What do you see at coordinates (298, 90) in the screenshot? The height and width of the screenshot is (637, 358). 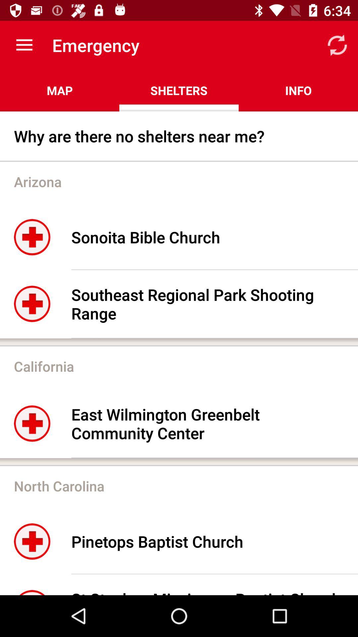 I see `launch the icon to the right of shelters` at bounding box center [298, 90].